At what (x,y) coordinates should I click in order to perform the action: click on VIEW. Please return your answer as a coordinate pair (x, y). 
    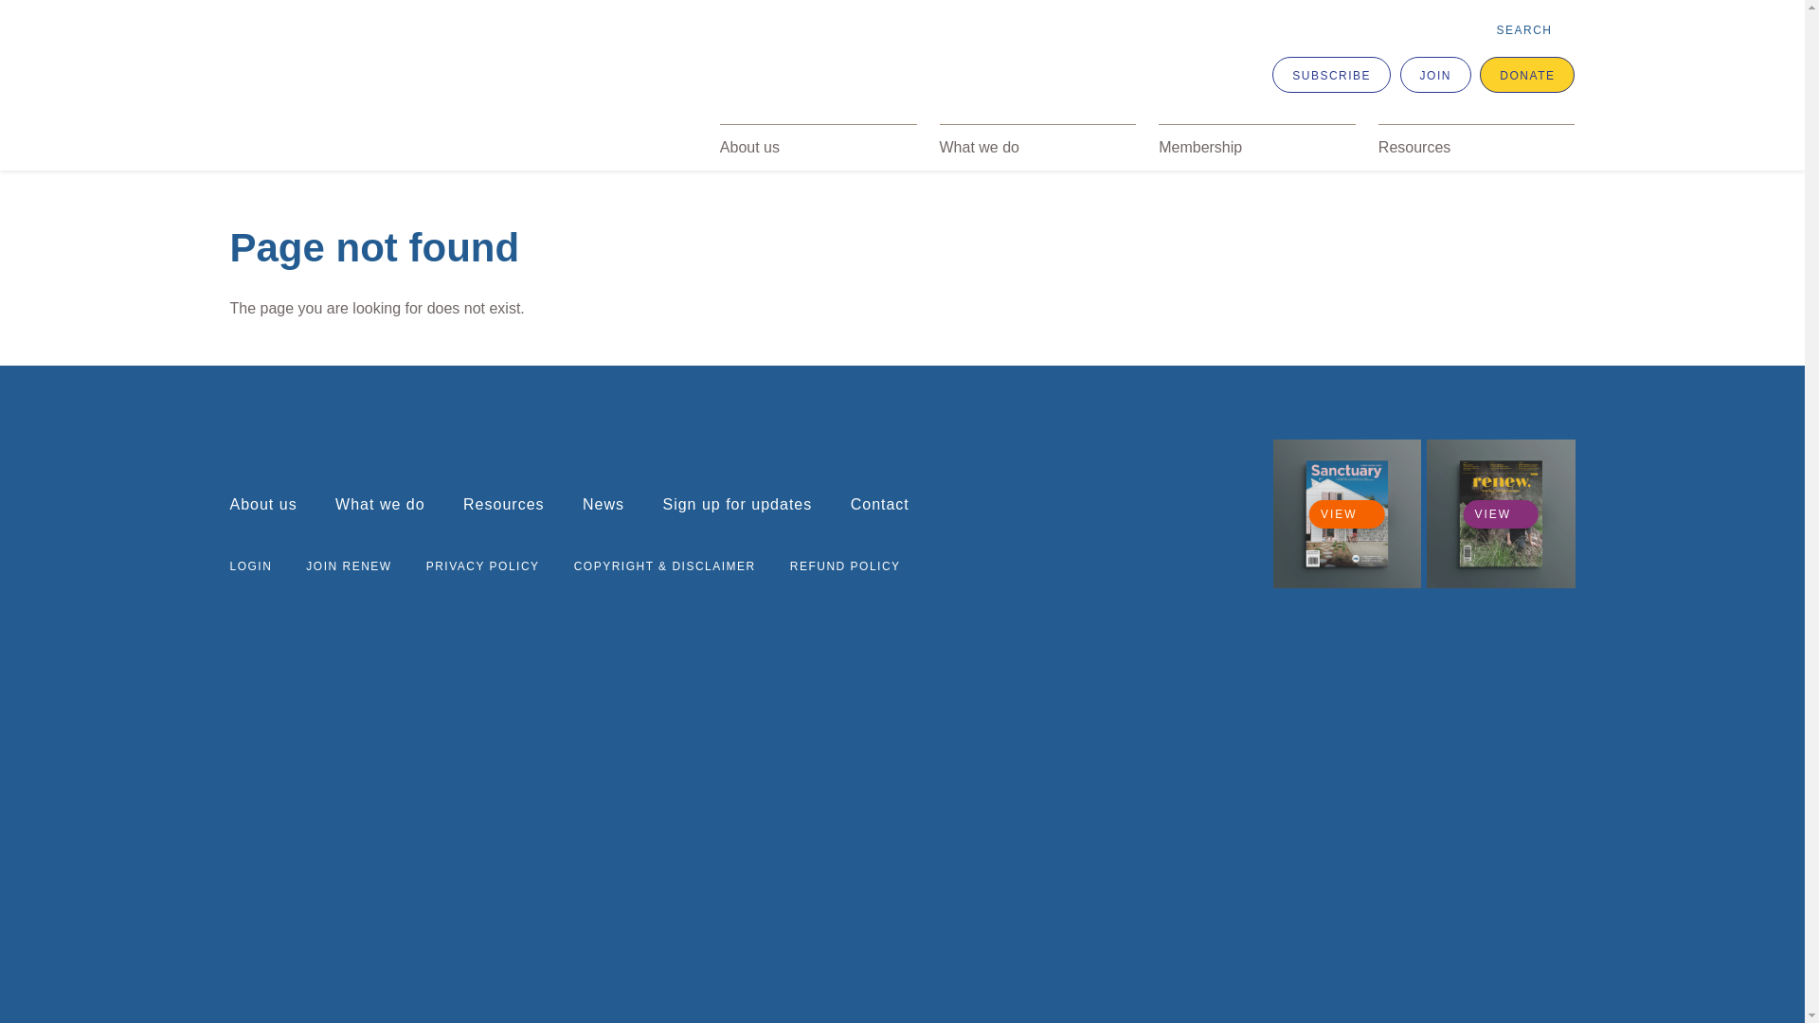
    Looking at the image, I should click on (1501, 514).